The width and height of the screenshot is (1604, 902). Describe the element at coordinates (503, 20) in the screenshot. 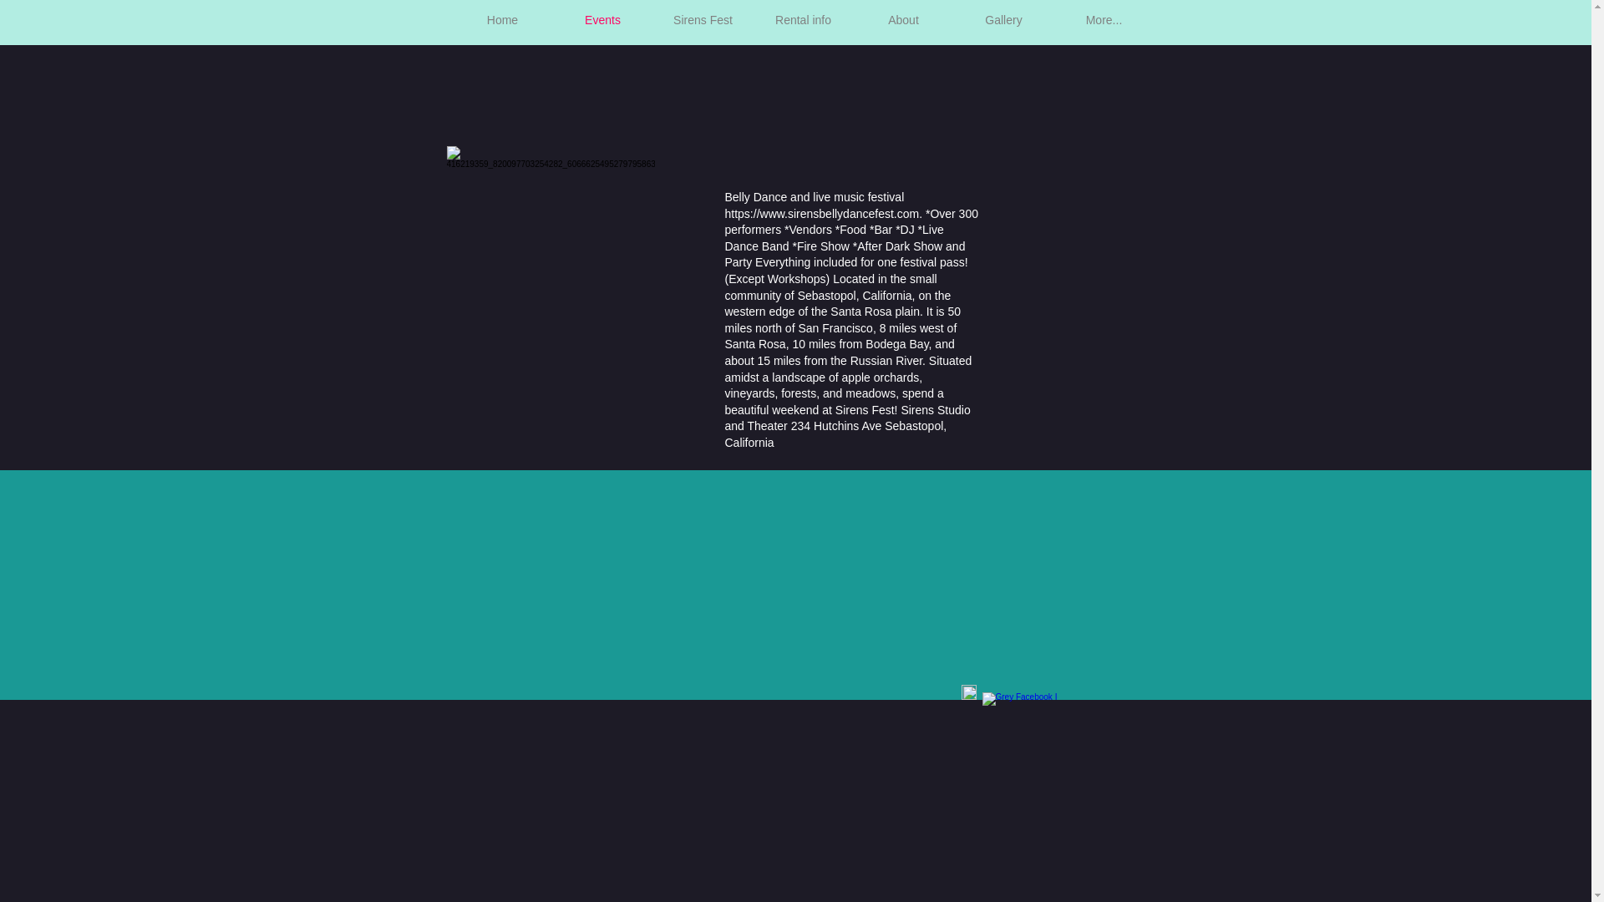

I see `Home` at that location.